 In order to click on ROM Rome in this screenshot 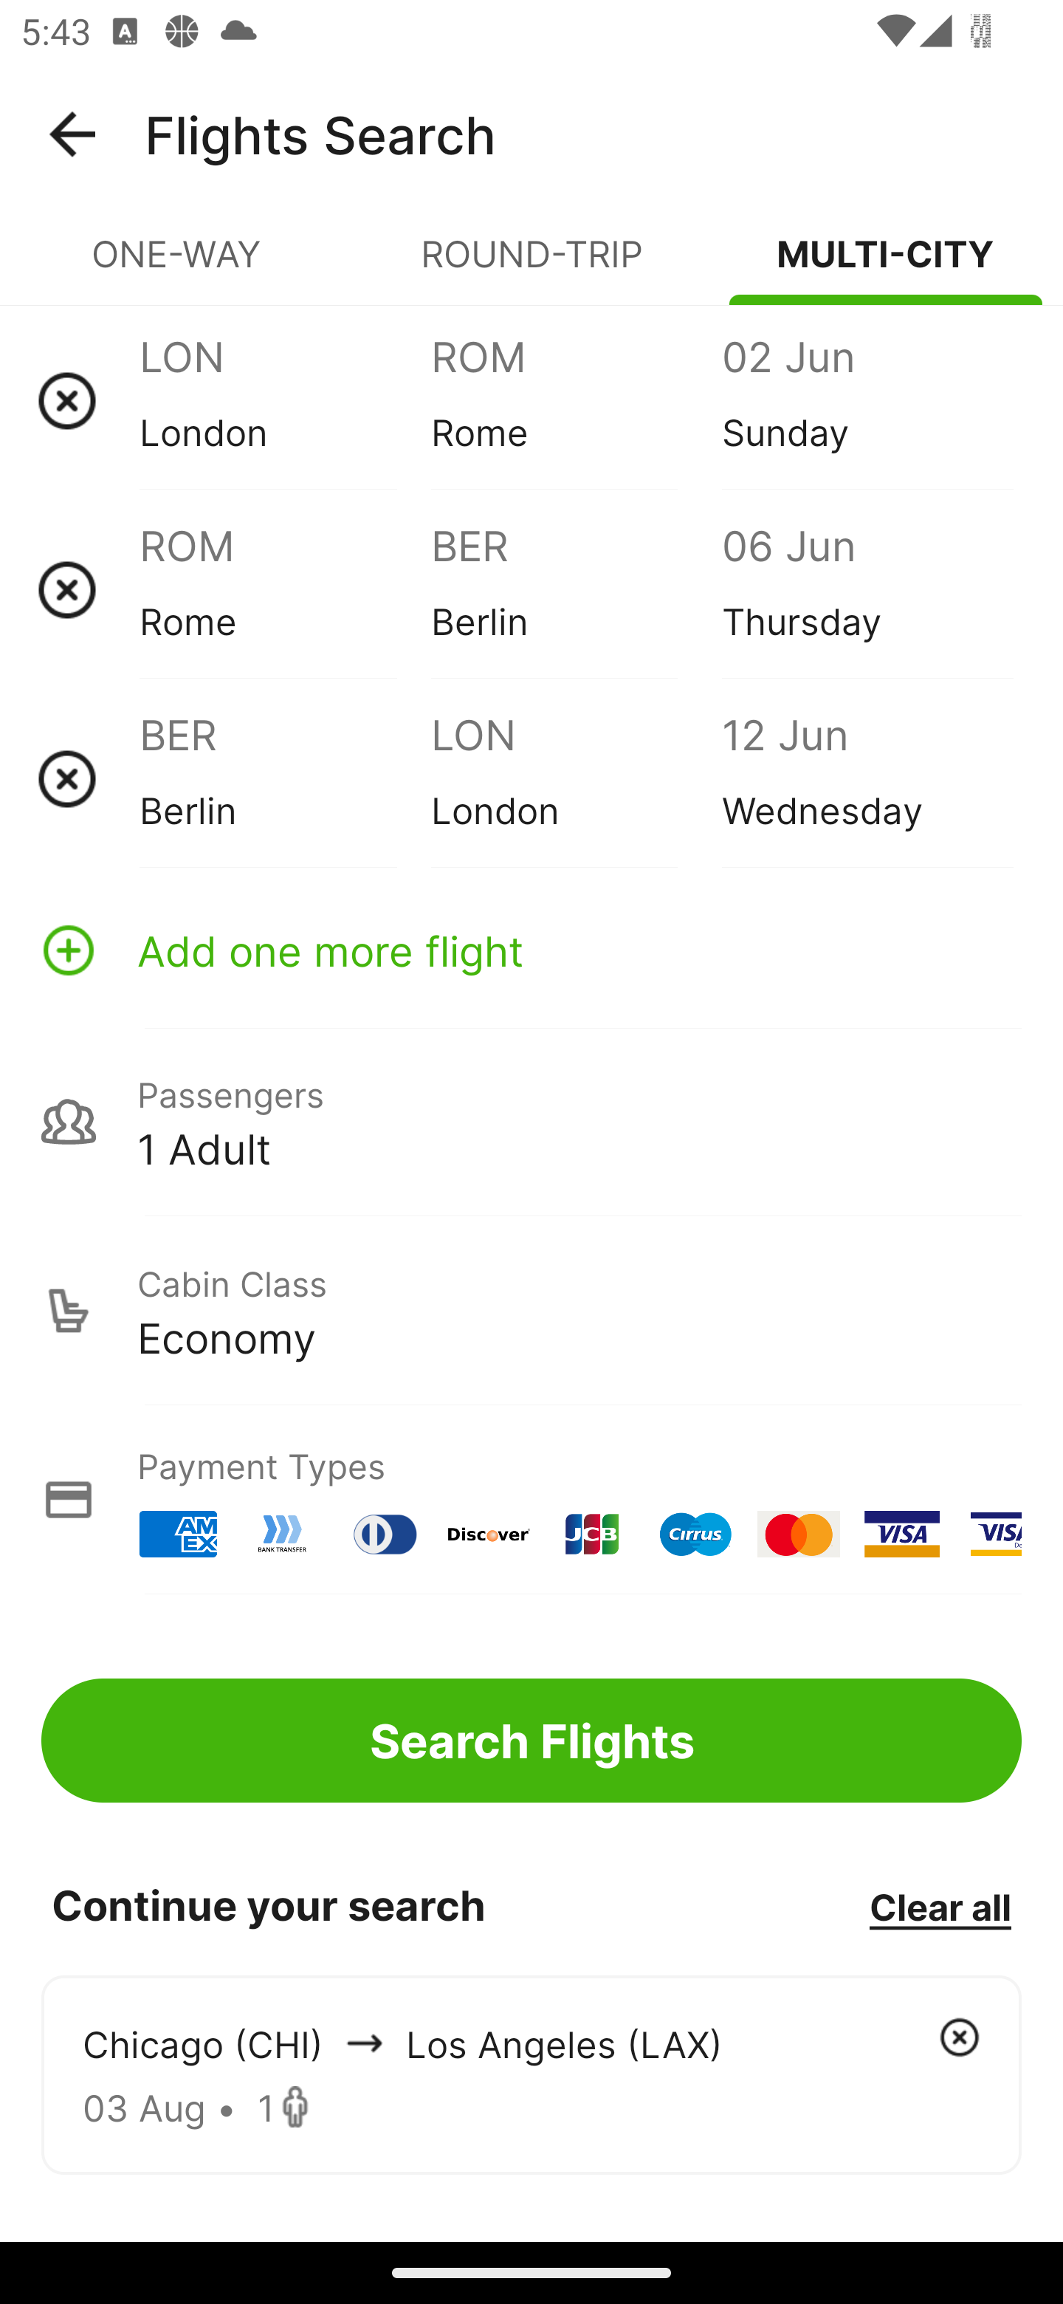, I will do `click(285, 589)`.